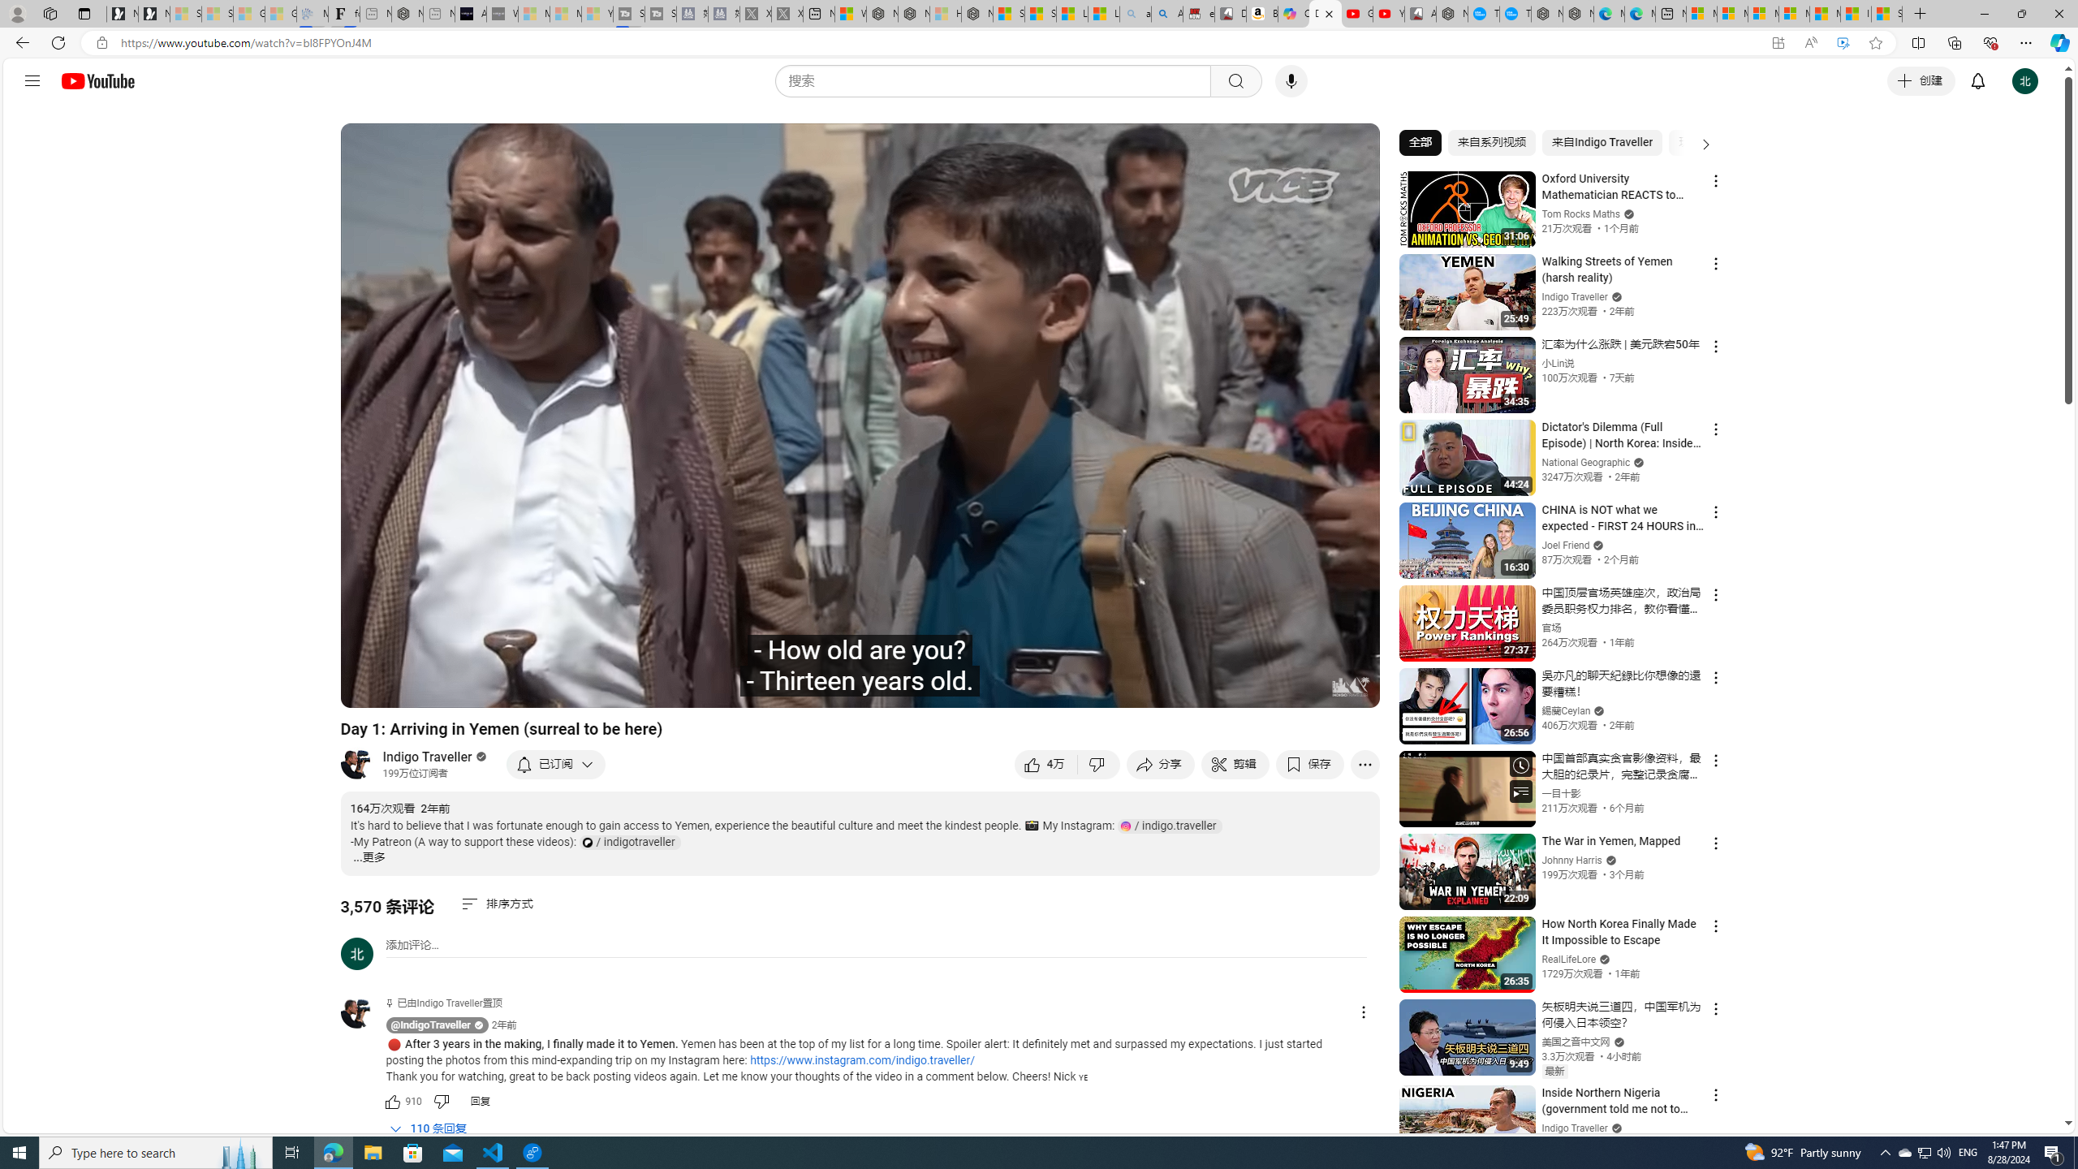 This screenshot has width=2078, height=1169. Describe the element at coordinates (428, 757) in the screenshot. I see `Indigo Traveller` at that location.